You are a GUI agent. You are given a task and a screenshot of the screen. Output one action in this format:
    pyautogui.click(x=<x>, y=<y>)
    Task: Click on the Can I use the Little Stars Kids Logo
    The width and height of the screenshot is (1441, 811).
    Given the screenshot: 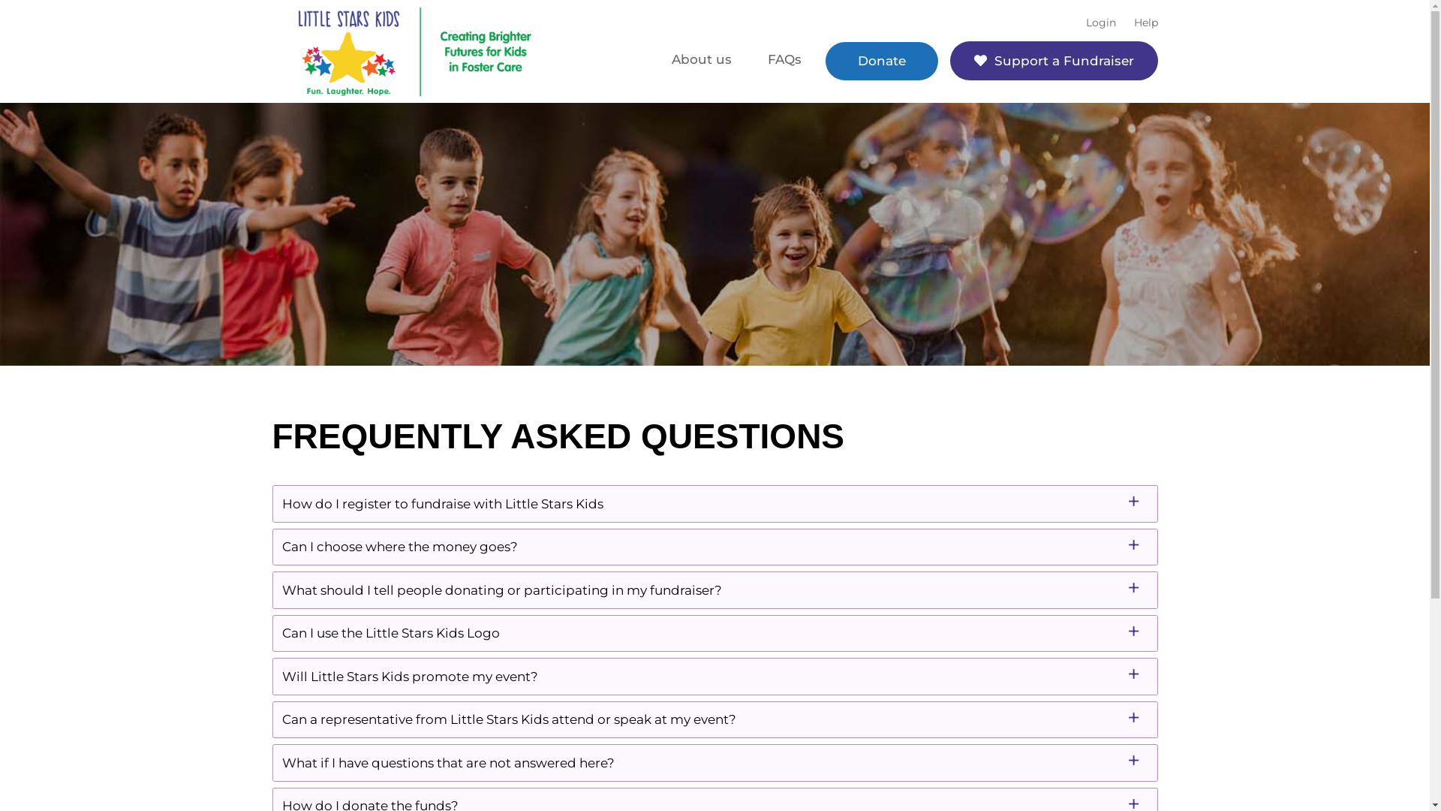 What is the action you would take?
    pyautogui.click(x=714, y=633)
    